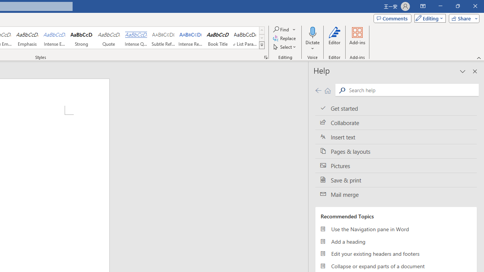 The height and width of the screenshot is (272, 484). I want to click on Collaborate, so click(396, 123).